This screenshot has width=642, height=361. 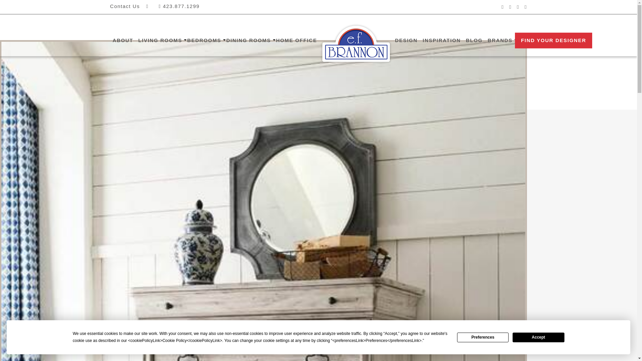 I want to click on Accept, so click(x=538, y=337).